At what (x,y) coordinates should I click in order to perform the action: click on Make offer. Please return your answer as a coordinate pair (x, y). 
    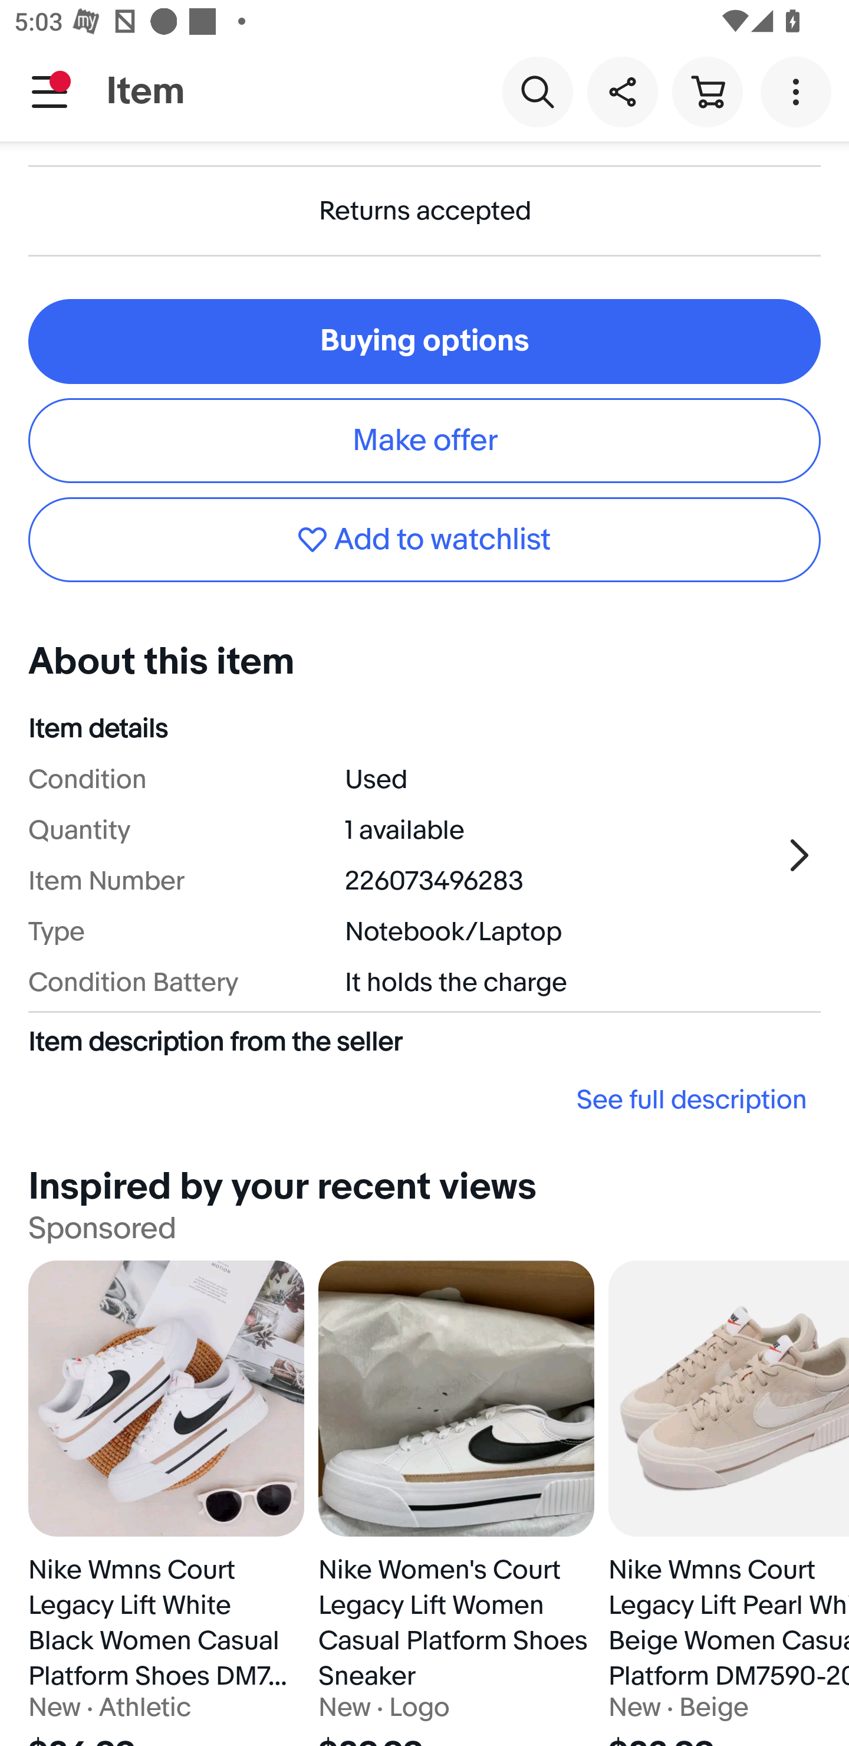
    Looking at the image, I should click on (424, 440).